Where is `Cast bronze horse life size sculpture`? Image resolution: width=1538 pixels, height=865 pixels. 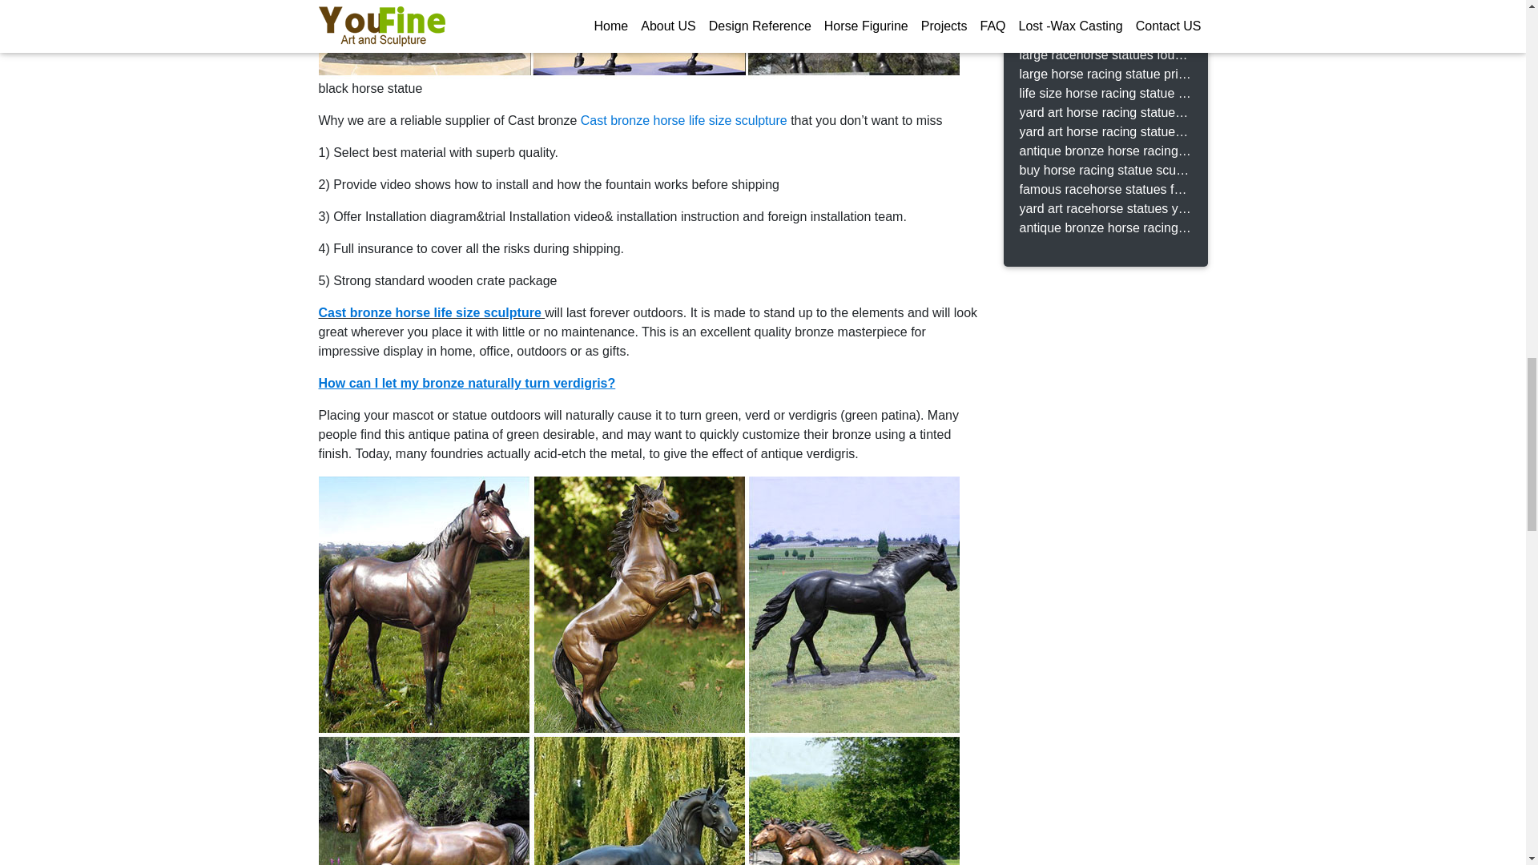 Cast bronze horse life size sculpture is located at coordinates (429, 312).